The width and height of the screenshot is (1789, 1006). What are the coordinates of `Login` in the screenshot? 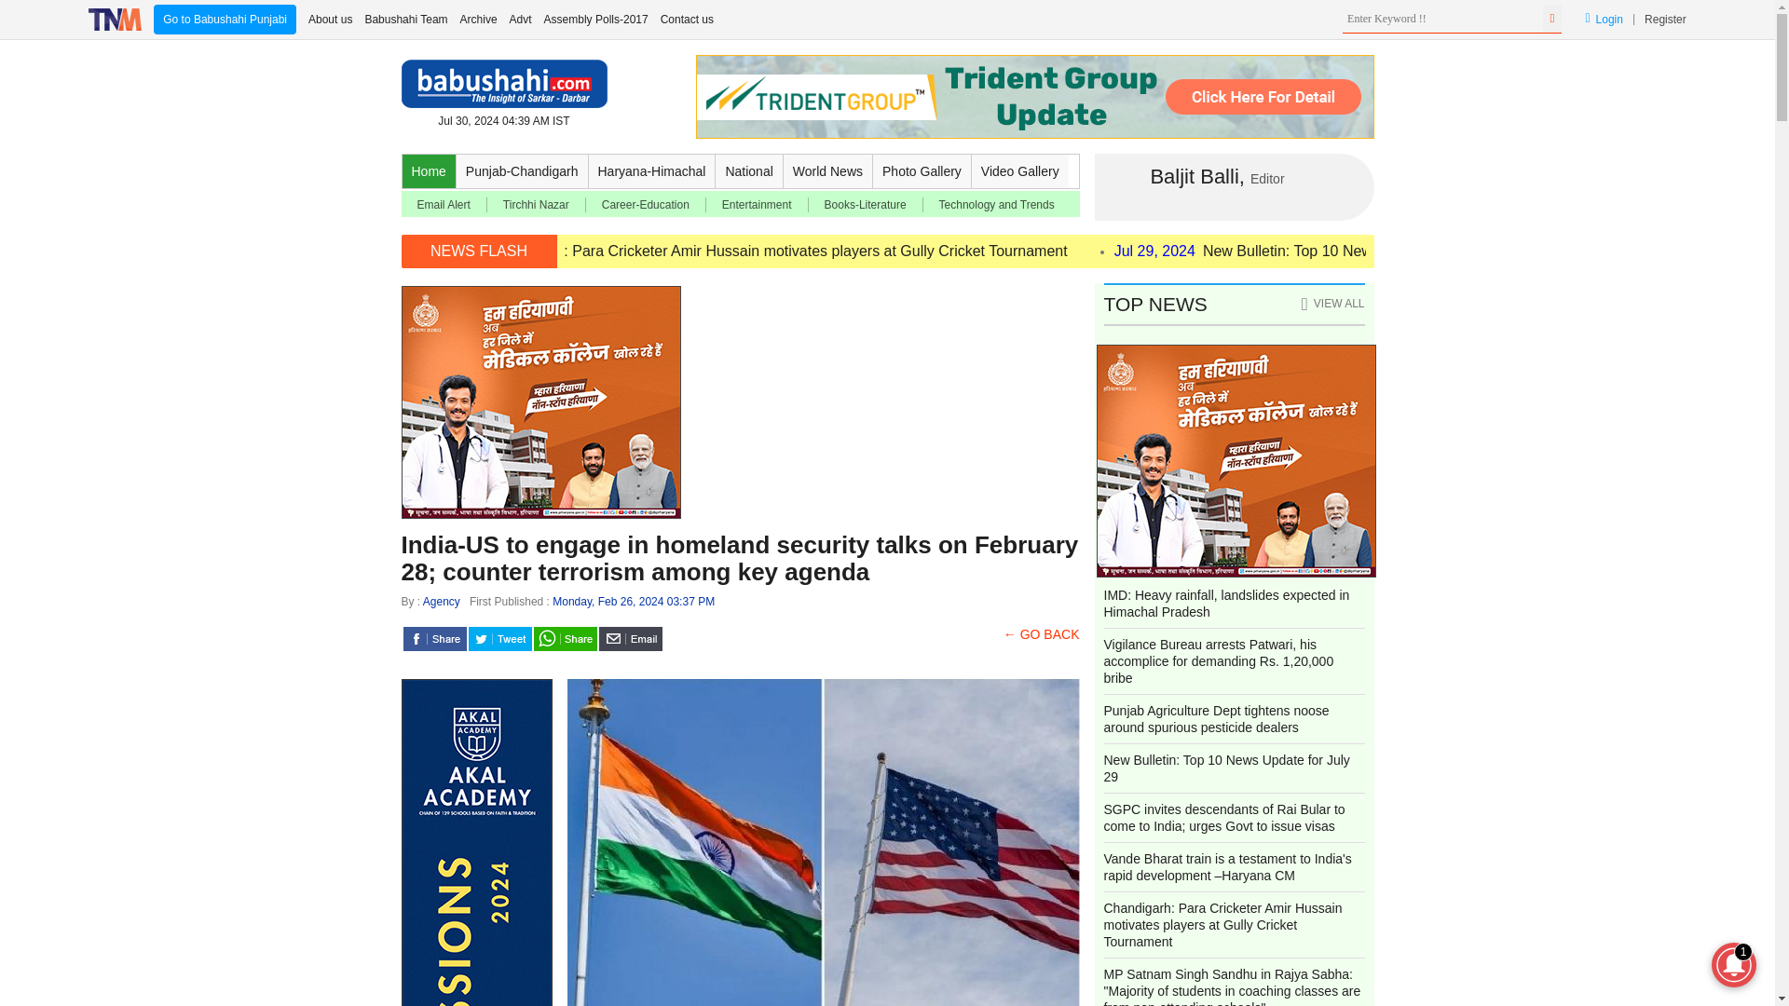 It's located at (1604, 19).